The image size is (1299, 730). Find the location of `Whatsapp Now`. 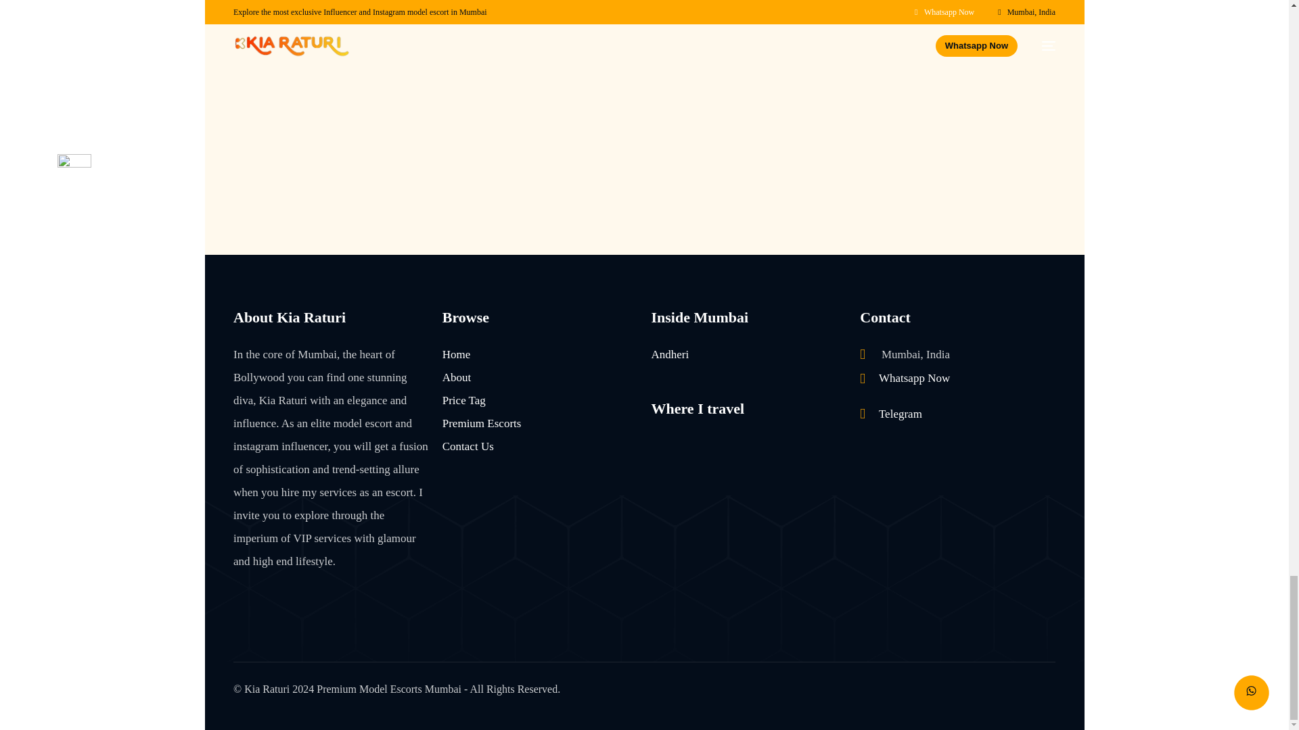

Whatsapp Now is located at coordinates (905, 379).